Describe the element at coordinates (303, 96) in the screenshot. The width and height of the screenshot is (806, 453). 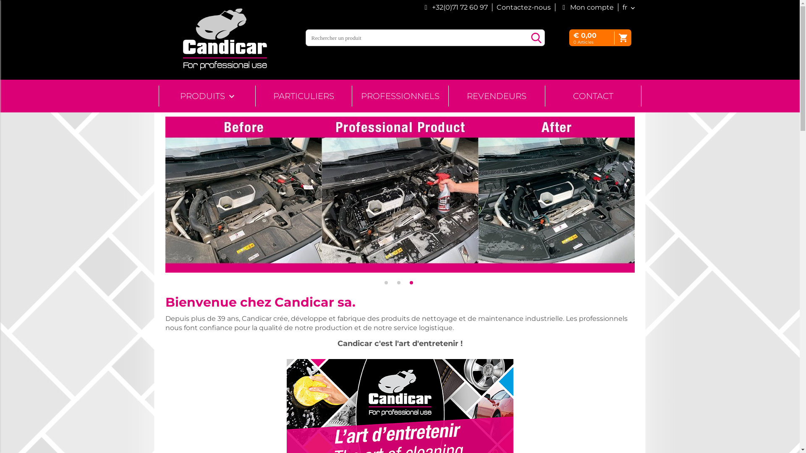
I see `PARTICULIERS` at that location.